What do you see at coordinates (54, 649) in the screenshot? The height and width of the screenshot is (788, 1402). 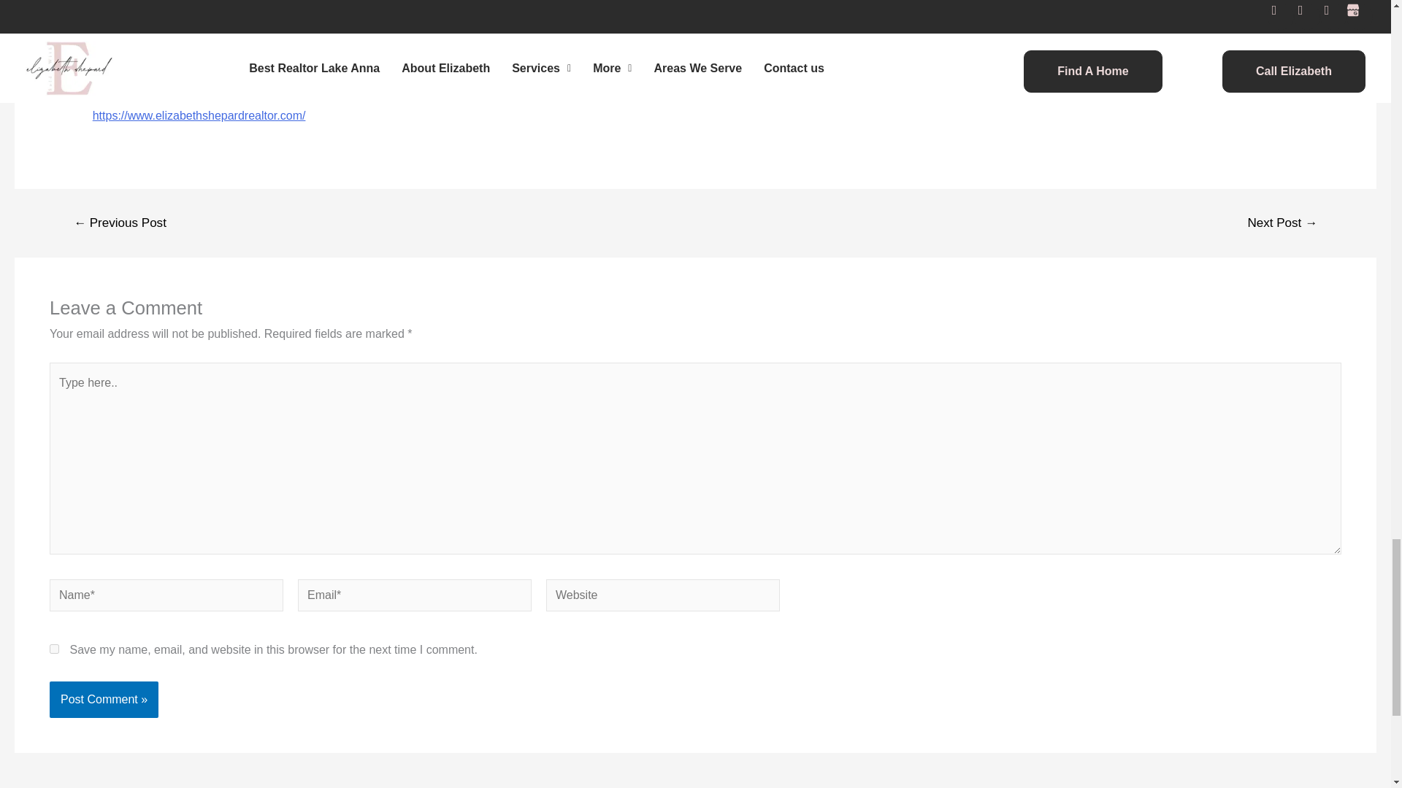 I see `yes` at bounding box center [54, 649].